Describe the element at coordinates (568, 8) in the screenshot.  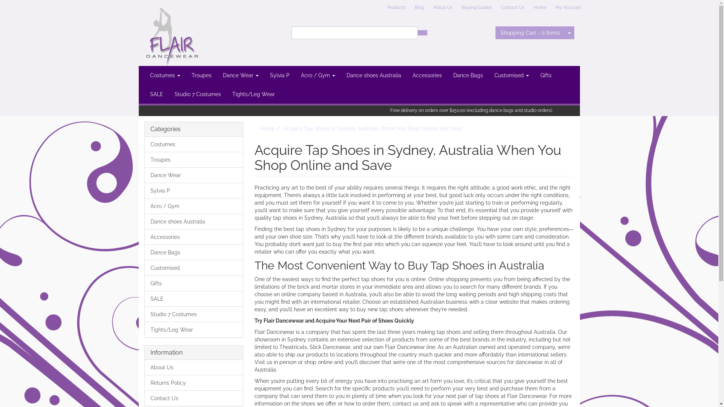
I see `My Account` at that location.